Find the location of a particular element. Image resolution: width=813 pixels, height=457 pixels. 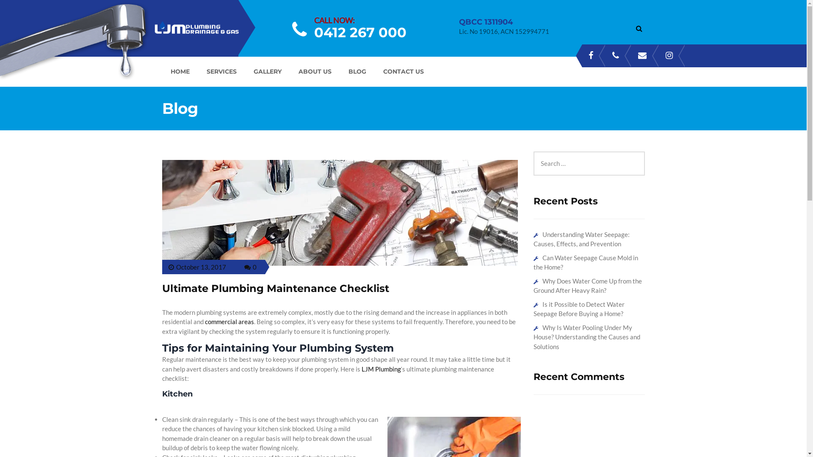

BLOG is located at coordinates (357, 72).